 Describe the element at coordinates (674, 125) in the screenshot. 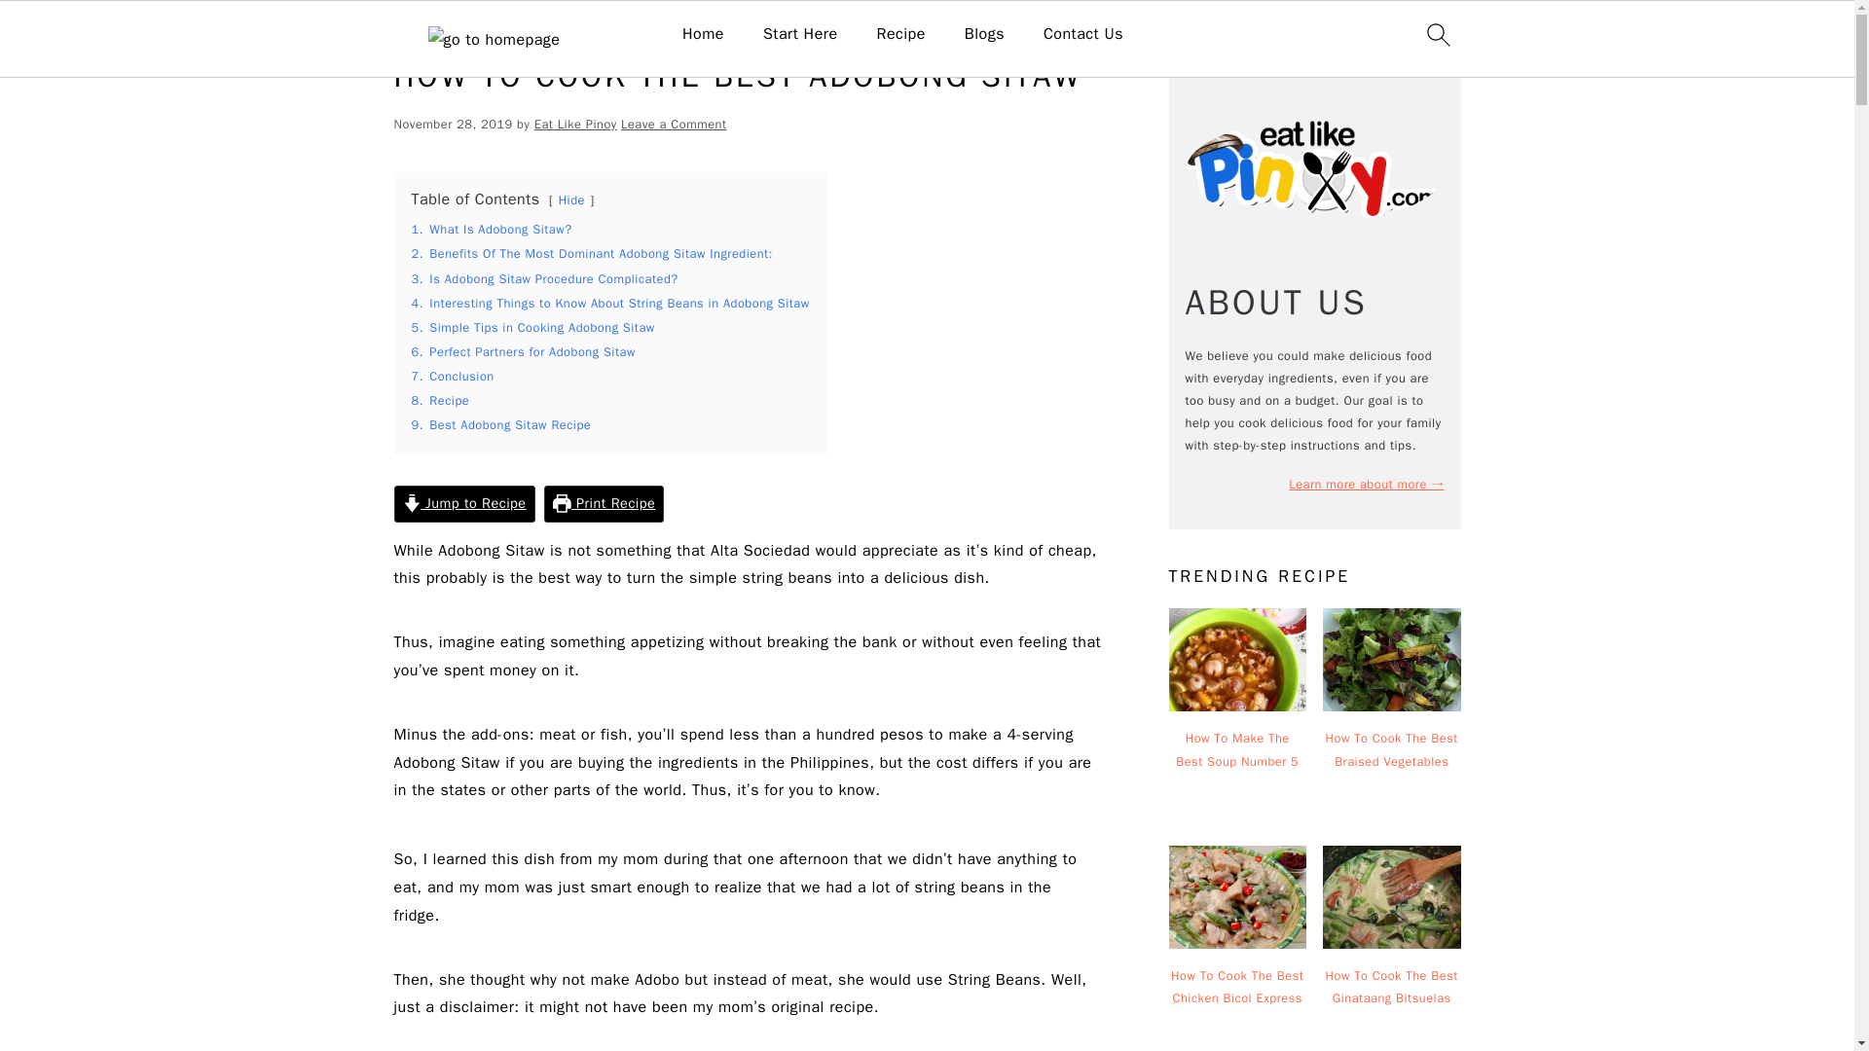

I see `Leave a Comment` at that location.